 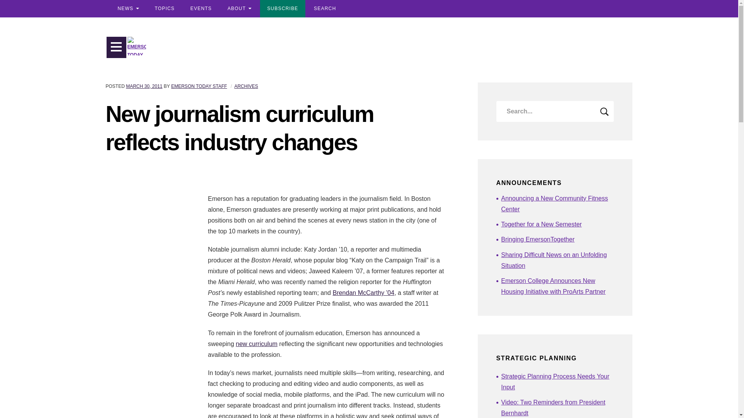 I want to click on EVENTS, so click(x=201, y=9).